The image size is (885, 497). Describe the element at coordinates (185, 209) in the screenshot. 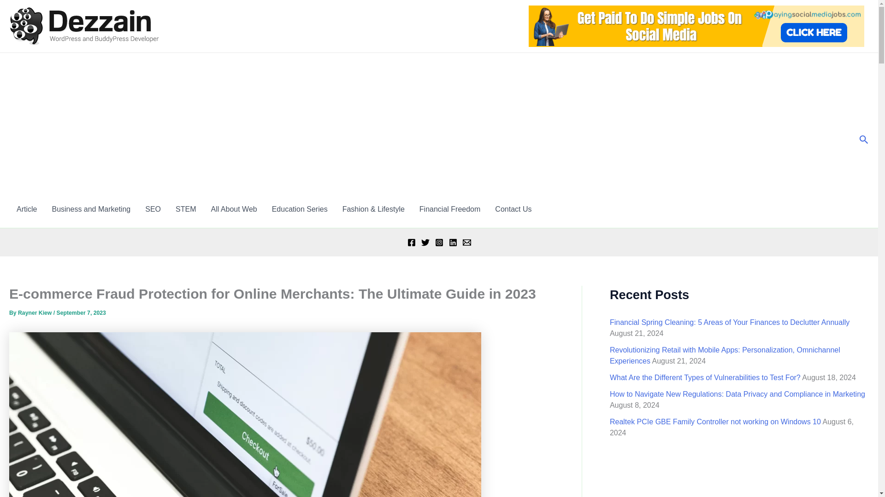

I see `STEM` at that location.